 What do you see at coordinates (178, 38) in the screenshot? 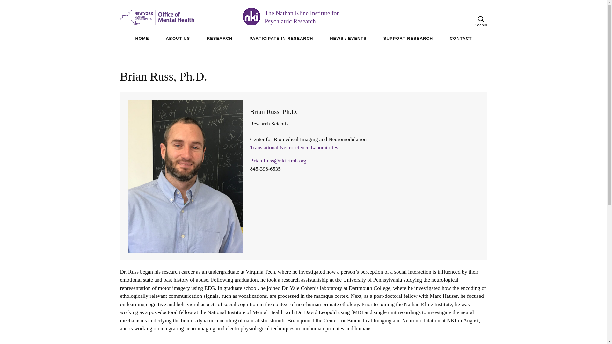
I see `ABOUT US` at bounding box center [178, 38].